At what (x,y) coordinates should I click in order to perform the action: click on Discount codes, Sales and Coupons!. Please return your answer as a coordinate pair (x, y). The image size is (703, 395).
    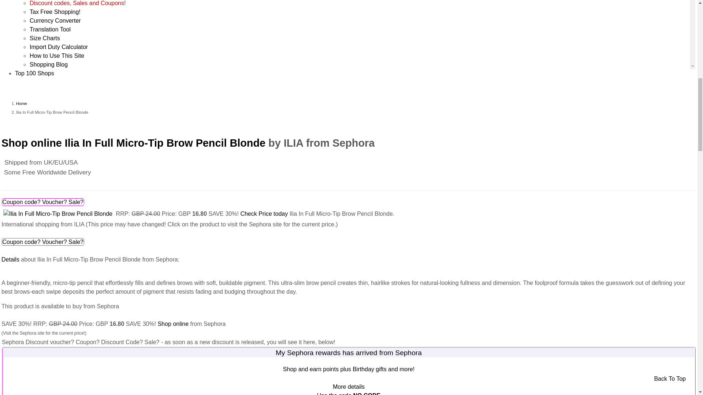
    Looking at the image, I should click on (78, 3).